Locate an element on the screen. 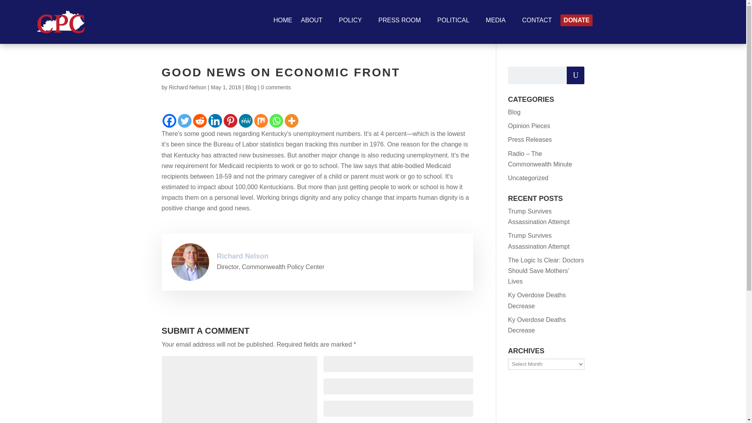  More is located at coordinates (291, 121).